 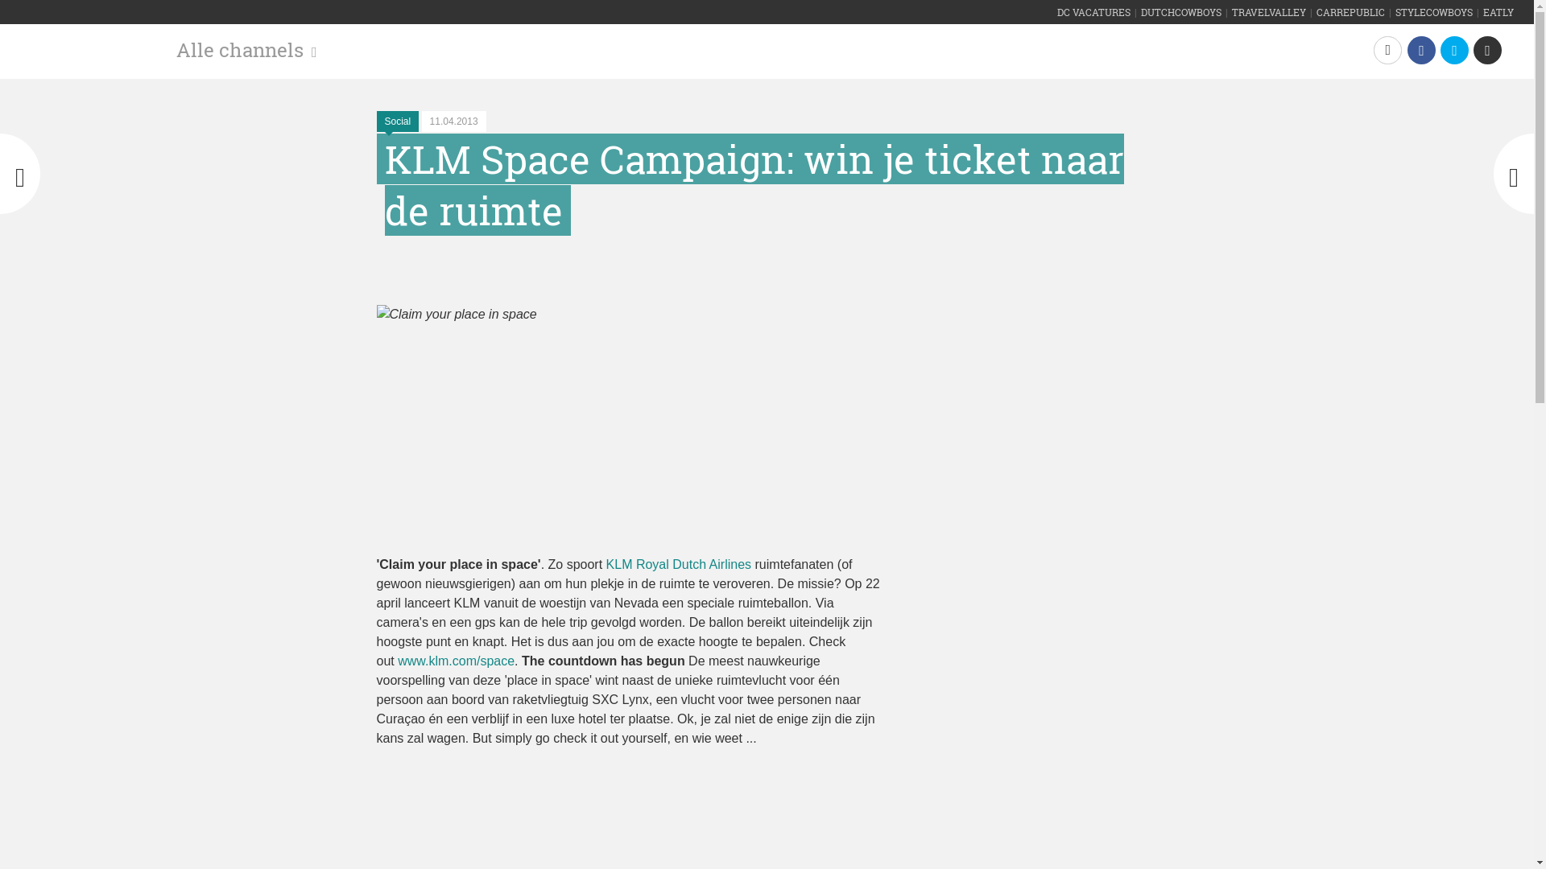 I want to click on CARREPUBLIC, so click(x=1351, y=12).